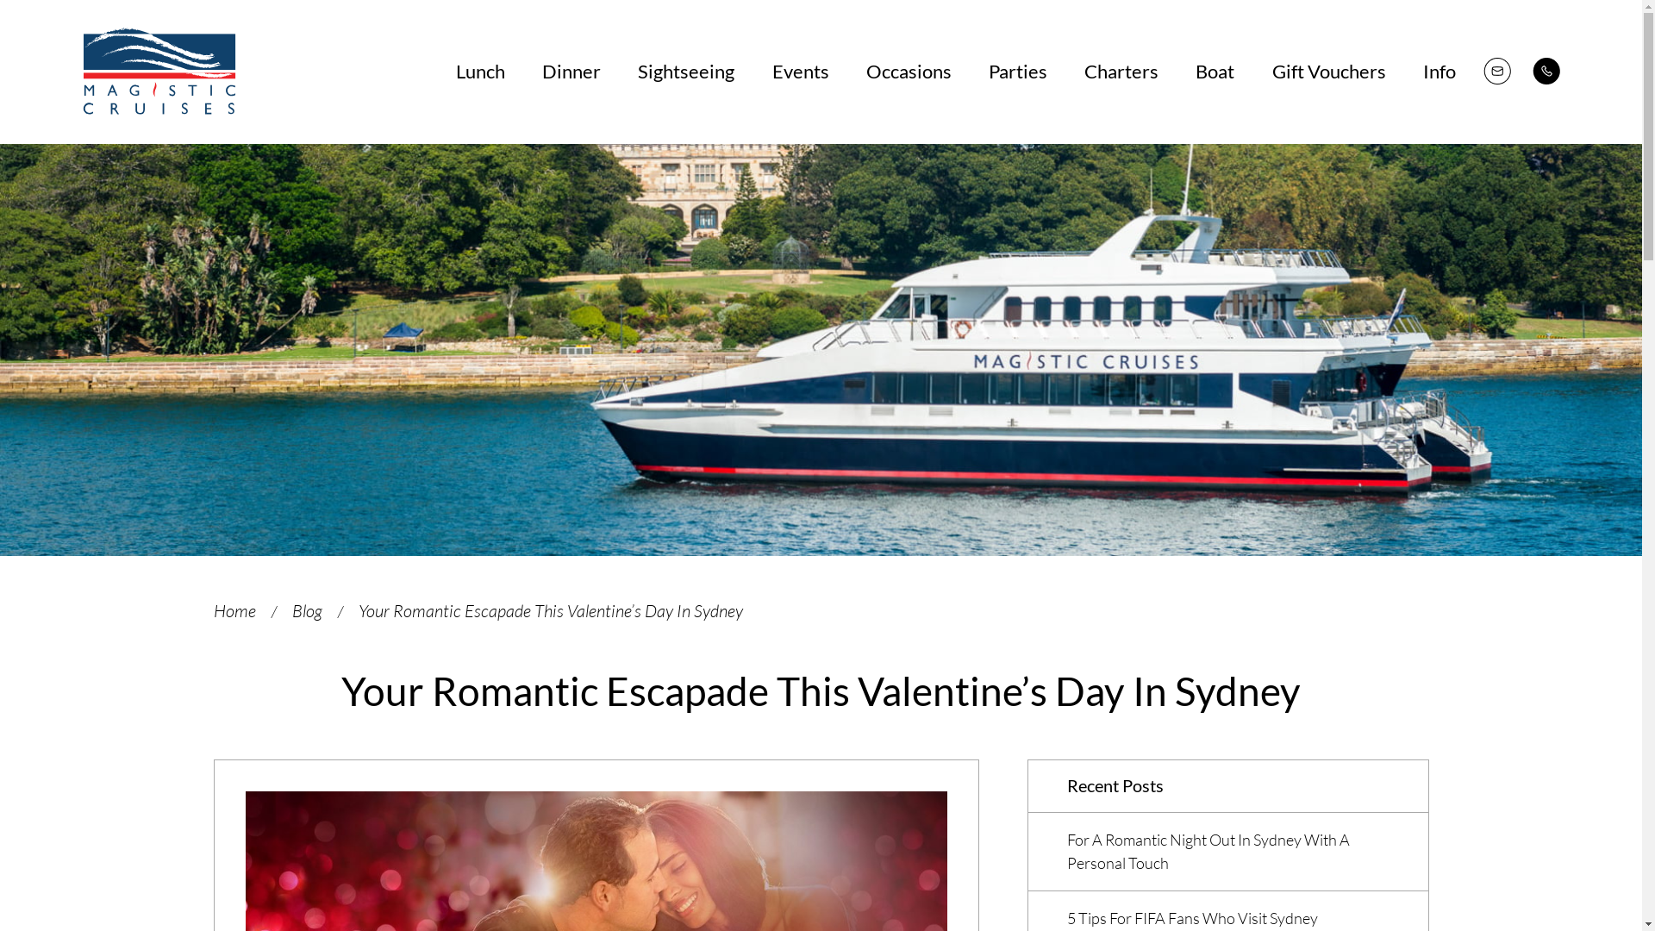  I want to click on Events, so click(801, 72).